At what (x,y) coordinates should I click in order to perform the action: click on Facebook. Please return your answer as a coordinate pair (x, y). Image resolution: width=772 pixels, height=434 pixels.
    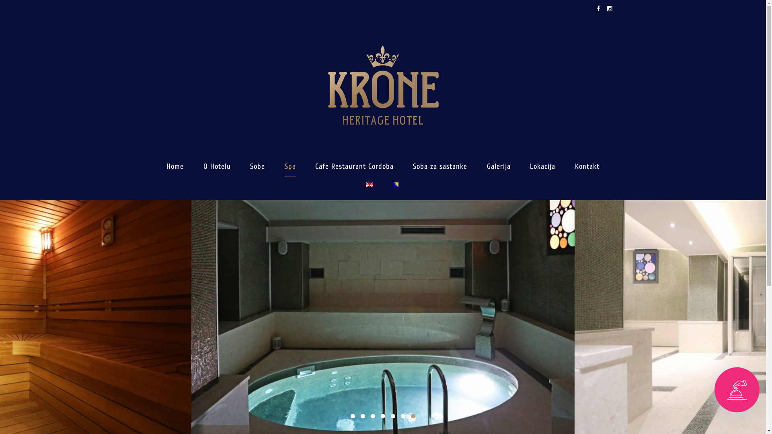
    Looking at the image, I should click on (598, 9).